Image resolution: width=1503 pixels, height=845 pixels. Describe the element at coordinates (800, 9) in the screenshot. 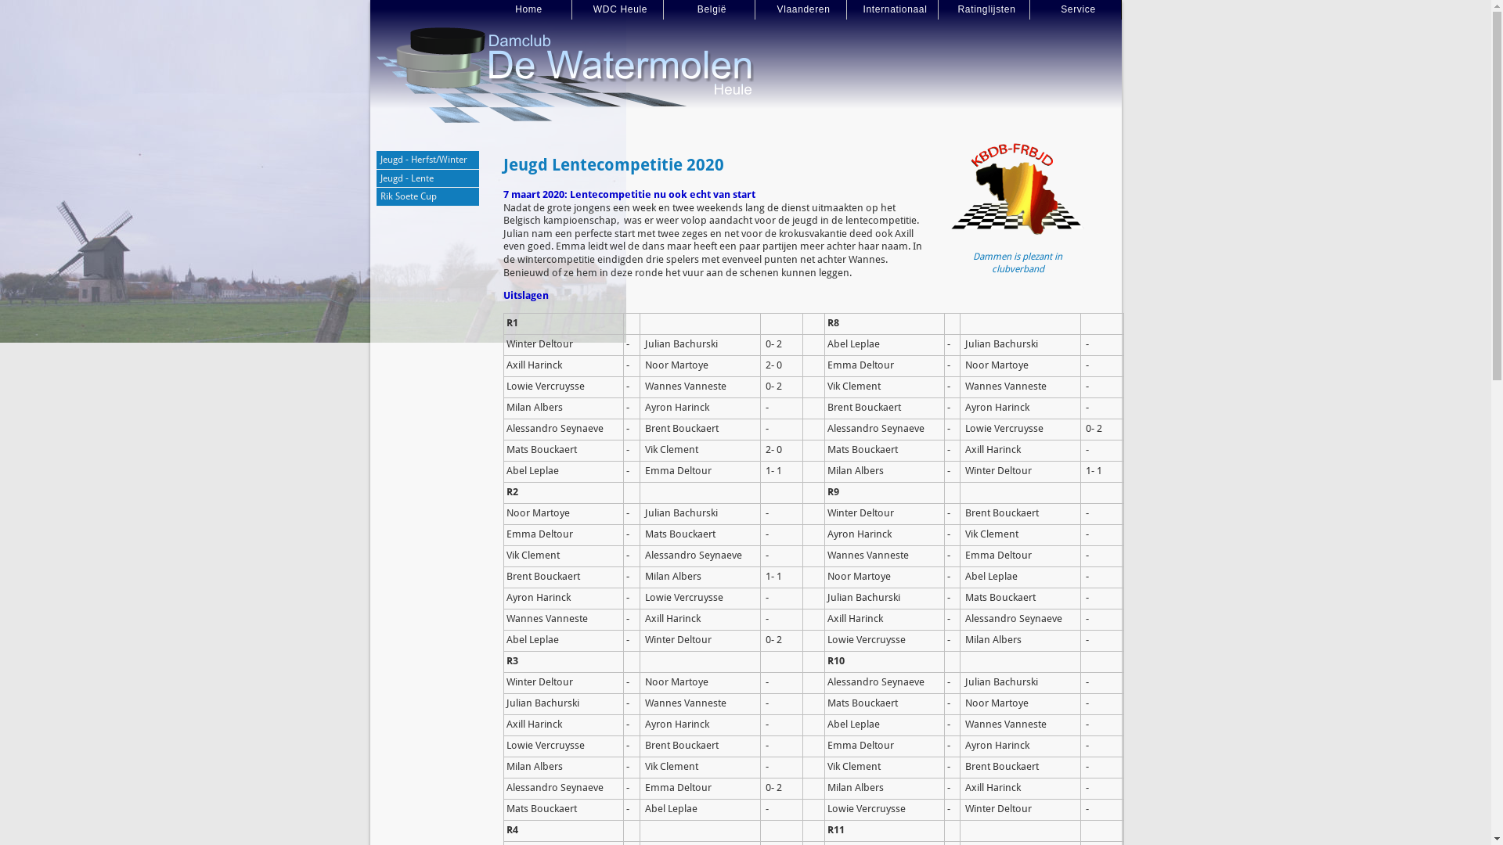

I see `Vlaanderen` at that location.